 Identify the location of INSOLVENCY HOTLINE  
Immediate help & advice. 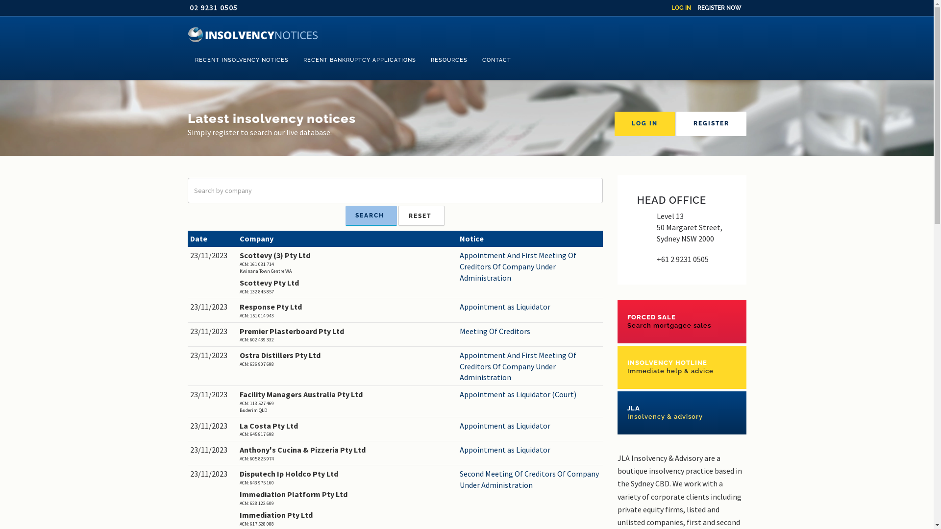
(682, 367).